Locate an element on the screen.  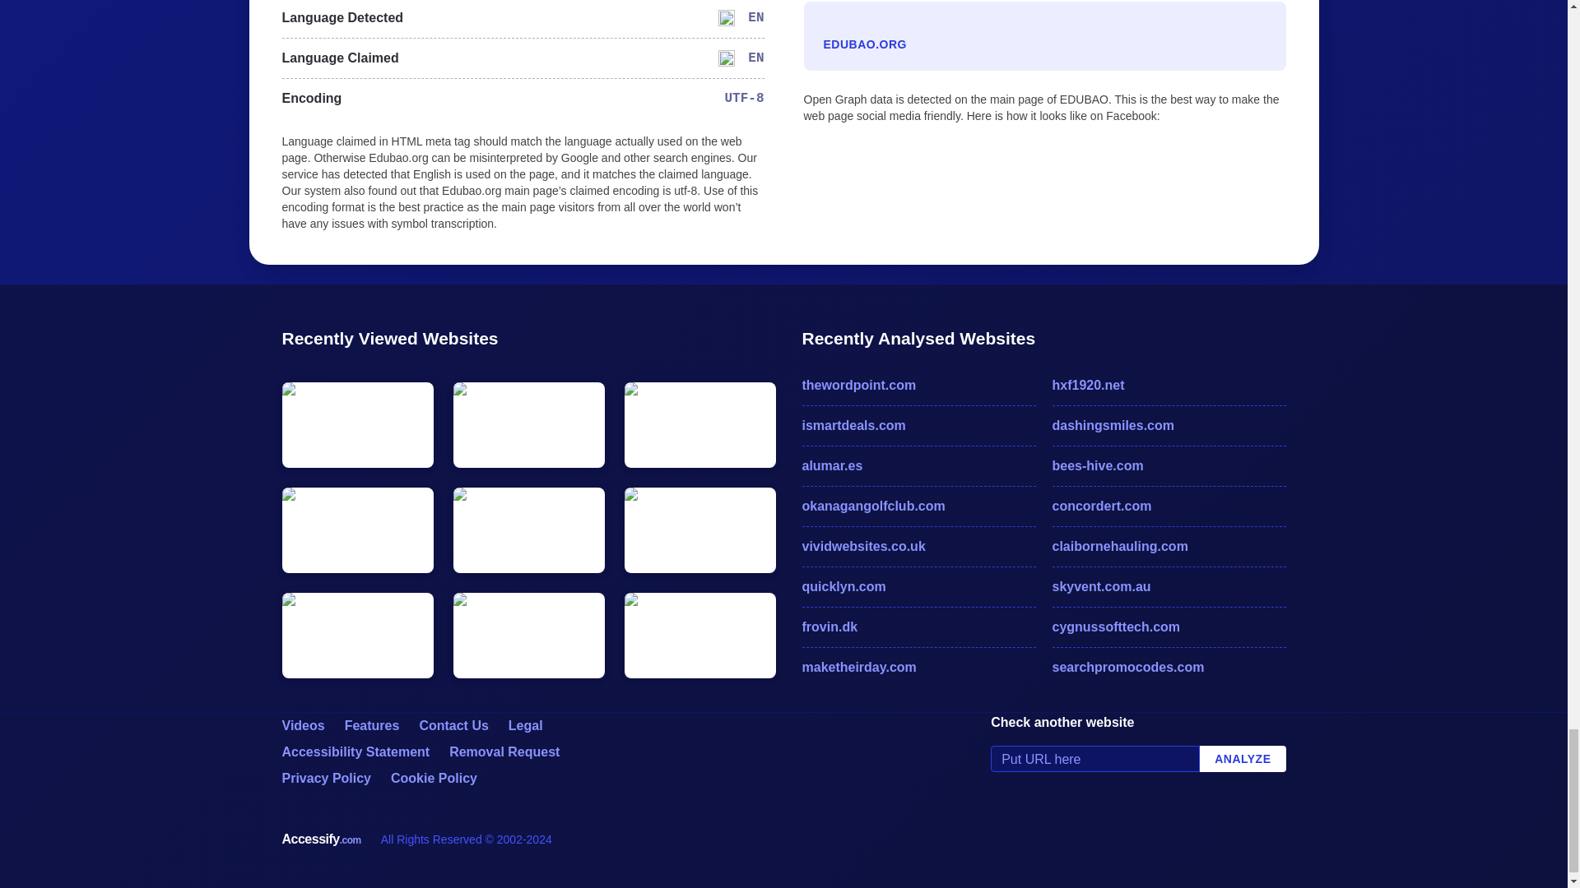
thewordpoint.com is located at coordinates (918, 385).